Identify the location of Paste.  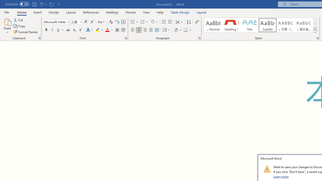
(7, 21).